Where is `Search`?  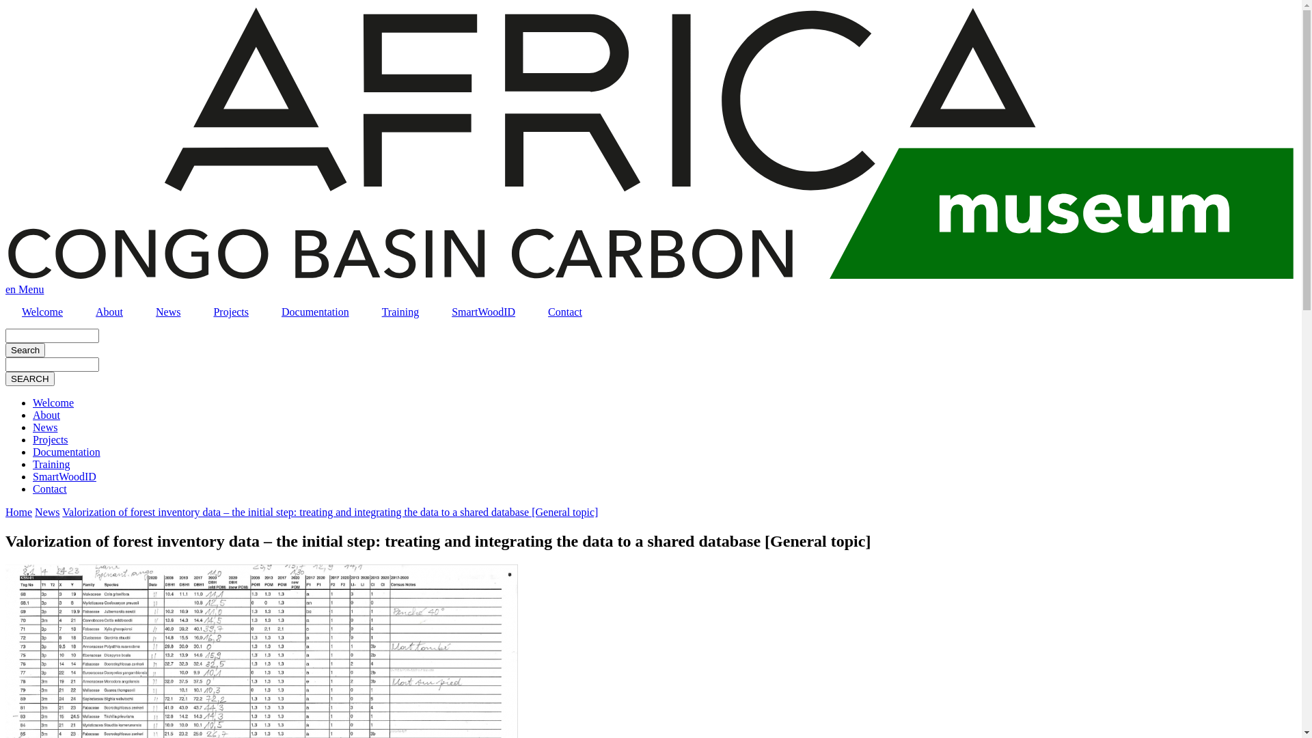 Search is located at coordinates (25, 350).